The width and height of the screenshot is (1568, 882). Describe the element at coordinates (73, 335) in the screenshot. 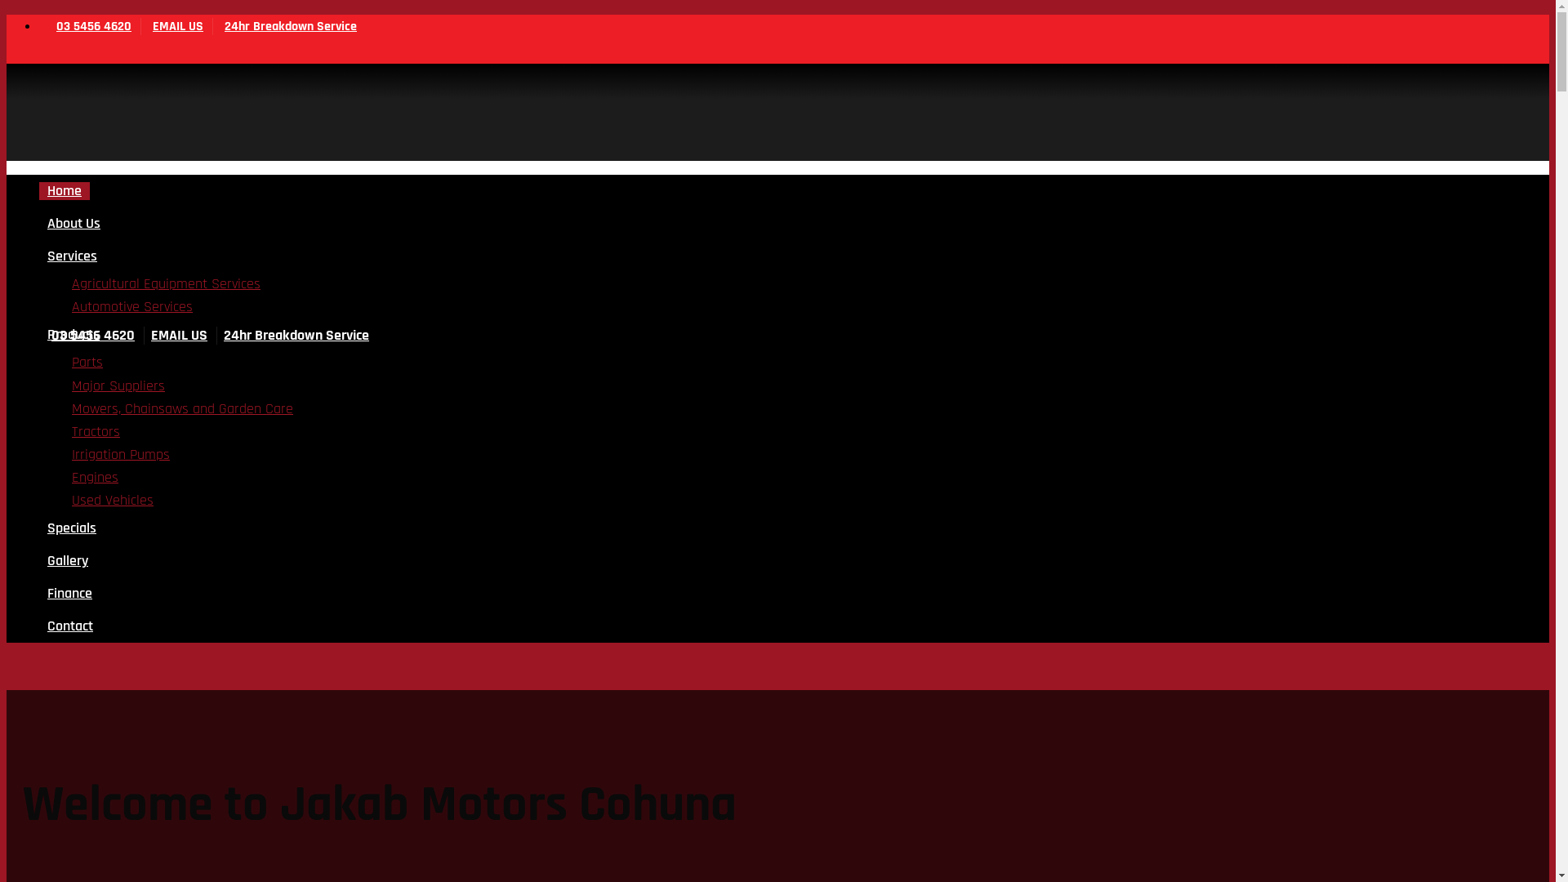

I see `Products` at that location.